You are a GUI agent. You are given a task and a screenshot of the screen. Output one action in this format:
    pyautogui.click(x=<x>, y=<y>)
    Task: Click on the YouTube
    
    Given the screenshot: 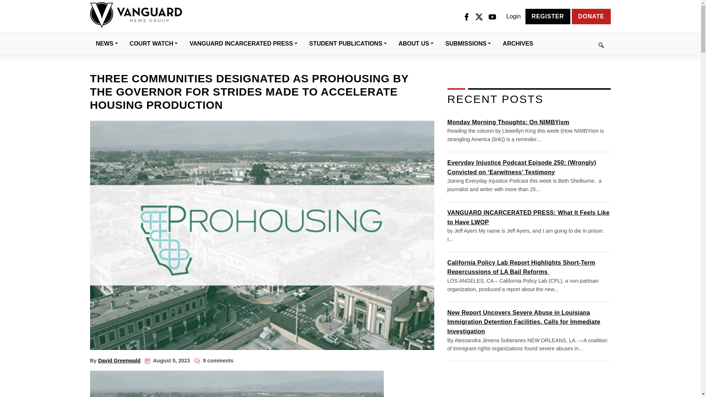 What is the action you would take?
    pyautogui.click(x=492, y=17)
    